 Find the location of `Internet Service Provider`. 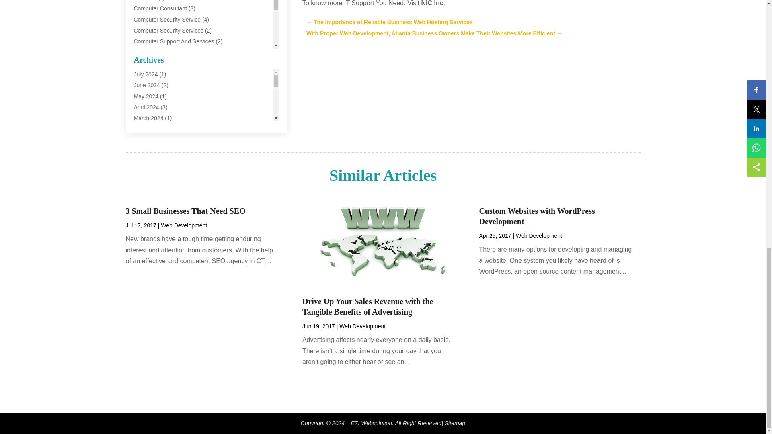

Internet Service Provider is located at coordinates (164, 118).